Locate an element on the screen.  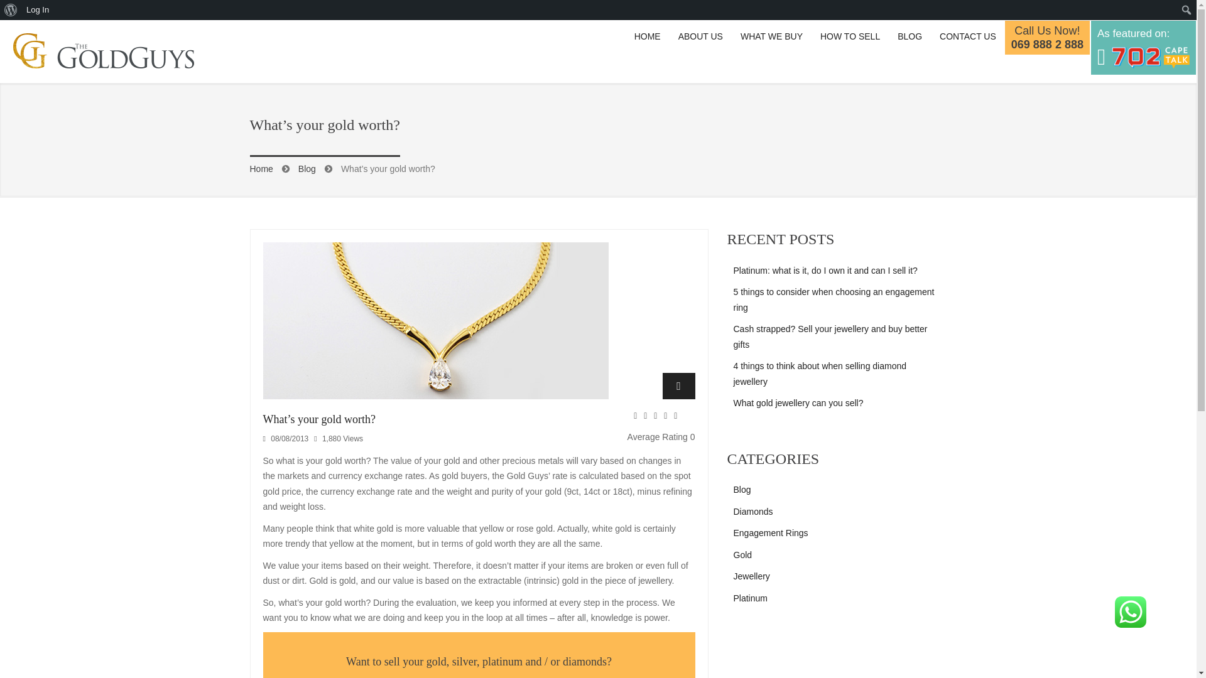
4 things to think about when selling diamond jewellery is located at coordinates (820, 373).